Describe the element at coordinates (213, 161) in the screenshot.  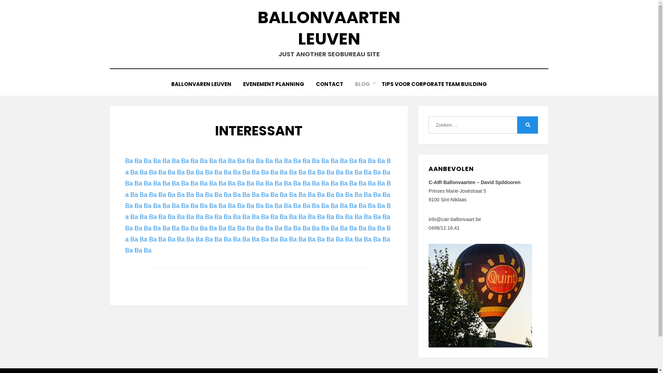
I see `Ba` at that location.